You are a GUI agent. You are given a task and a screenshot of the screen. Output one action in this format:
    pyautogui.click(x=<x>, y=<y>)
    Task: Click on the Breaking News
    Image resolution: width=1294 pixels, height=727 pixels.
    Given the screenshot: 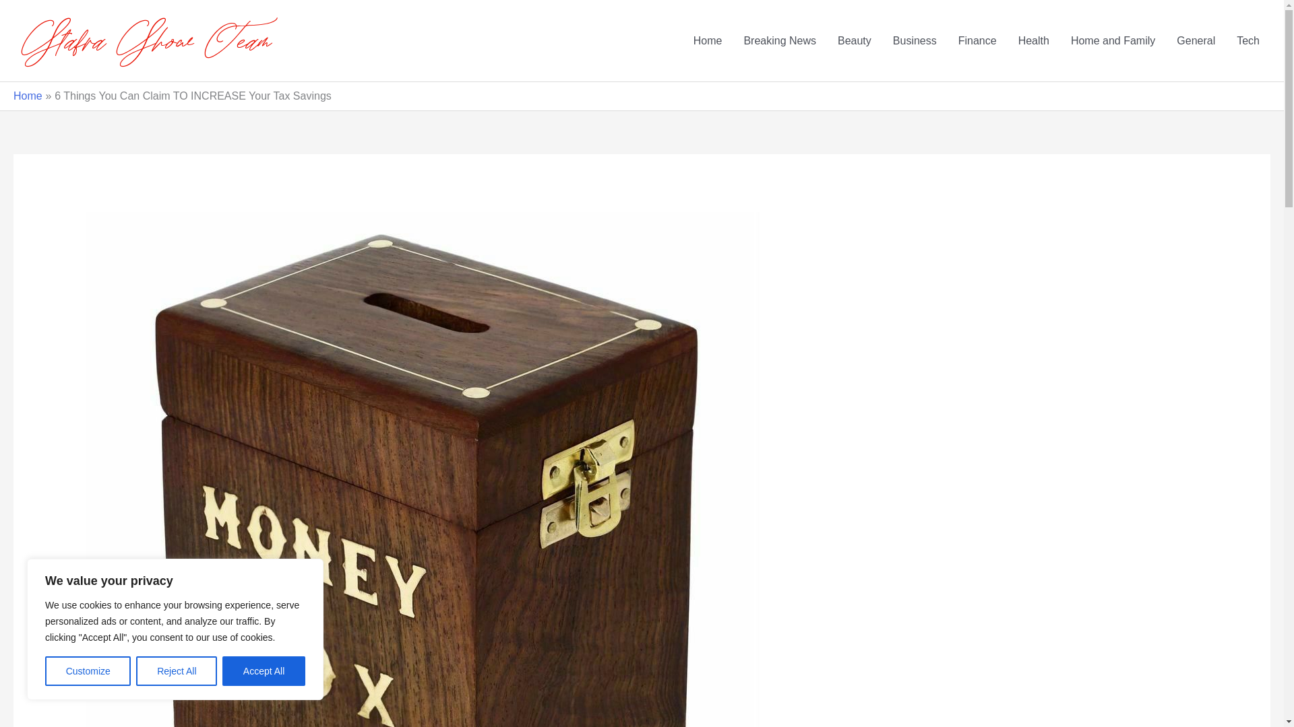 What is the action you would take?
    pyautogui.click(x=779, y=40)
    